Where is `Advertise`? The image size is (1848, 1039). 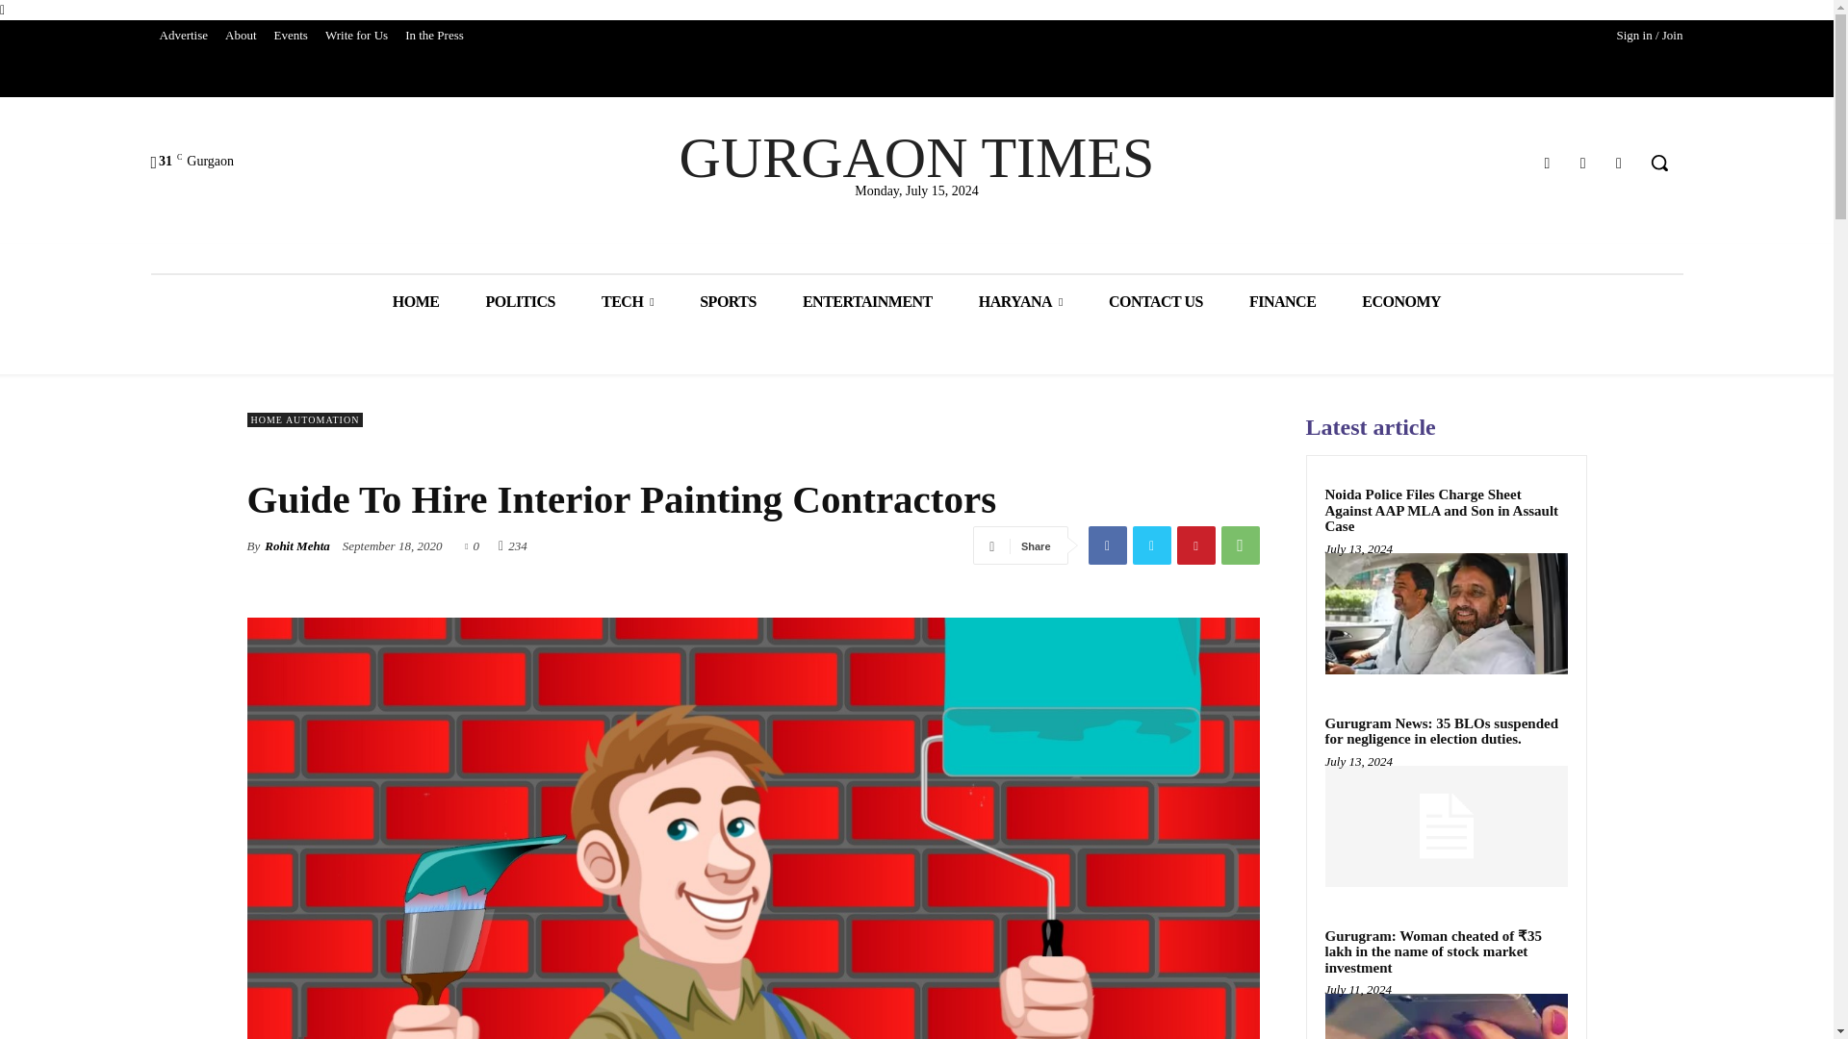 Advertise is located at coordinates (183, 35).